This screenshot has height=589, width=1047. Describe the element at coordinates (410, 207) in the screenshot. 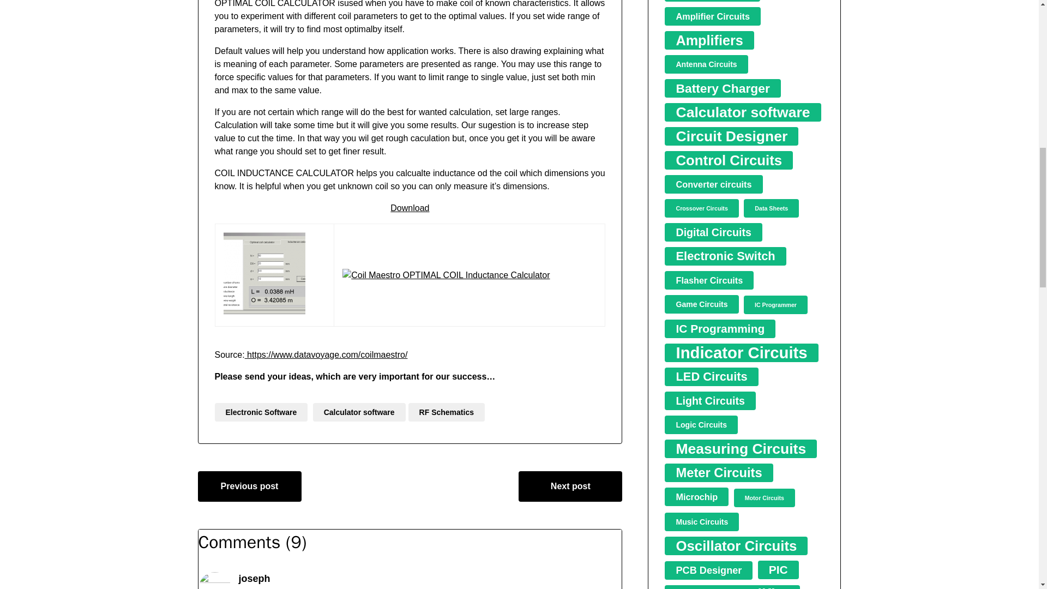

I see `Download` at that location.